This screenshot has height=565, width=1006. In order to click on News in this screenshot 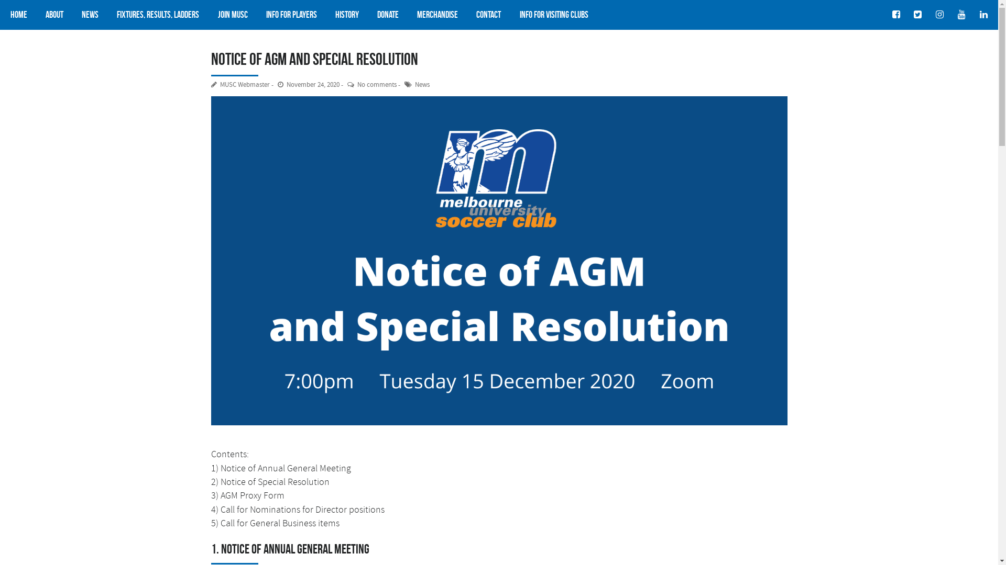, I will do `click(90, 15)`.